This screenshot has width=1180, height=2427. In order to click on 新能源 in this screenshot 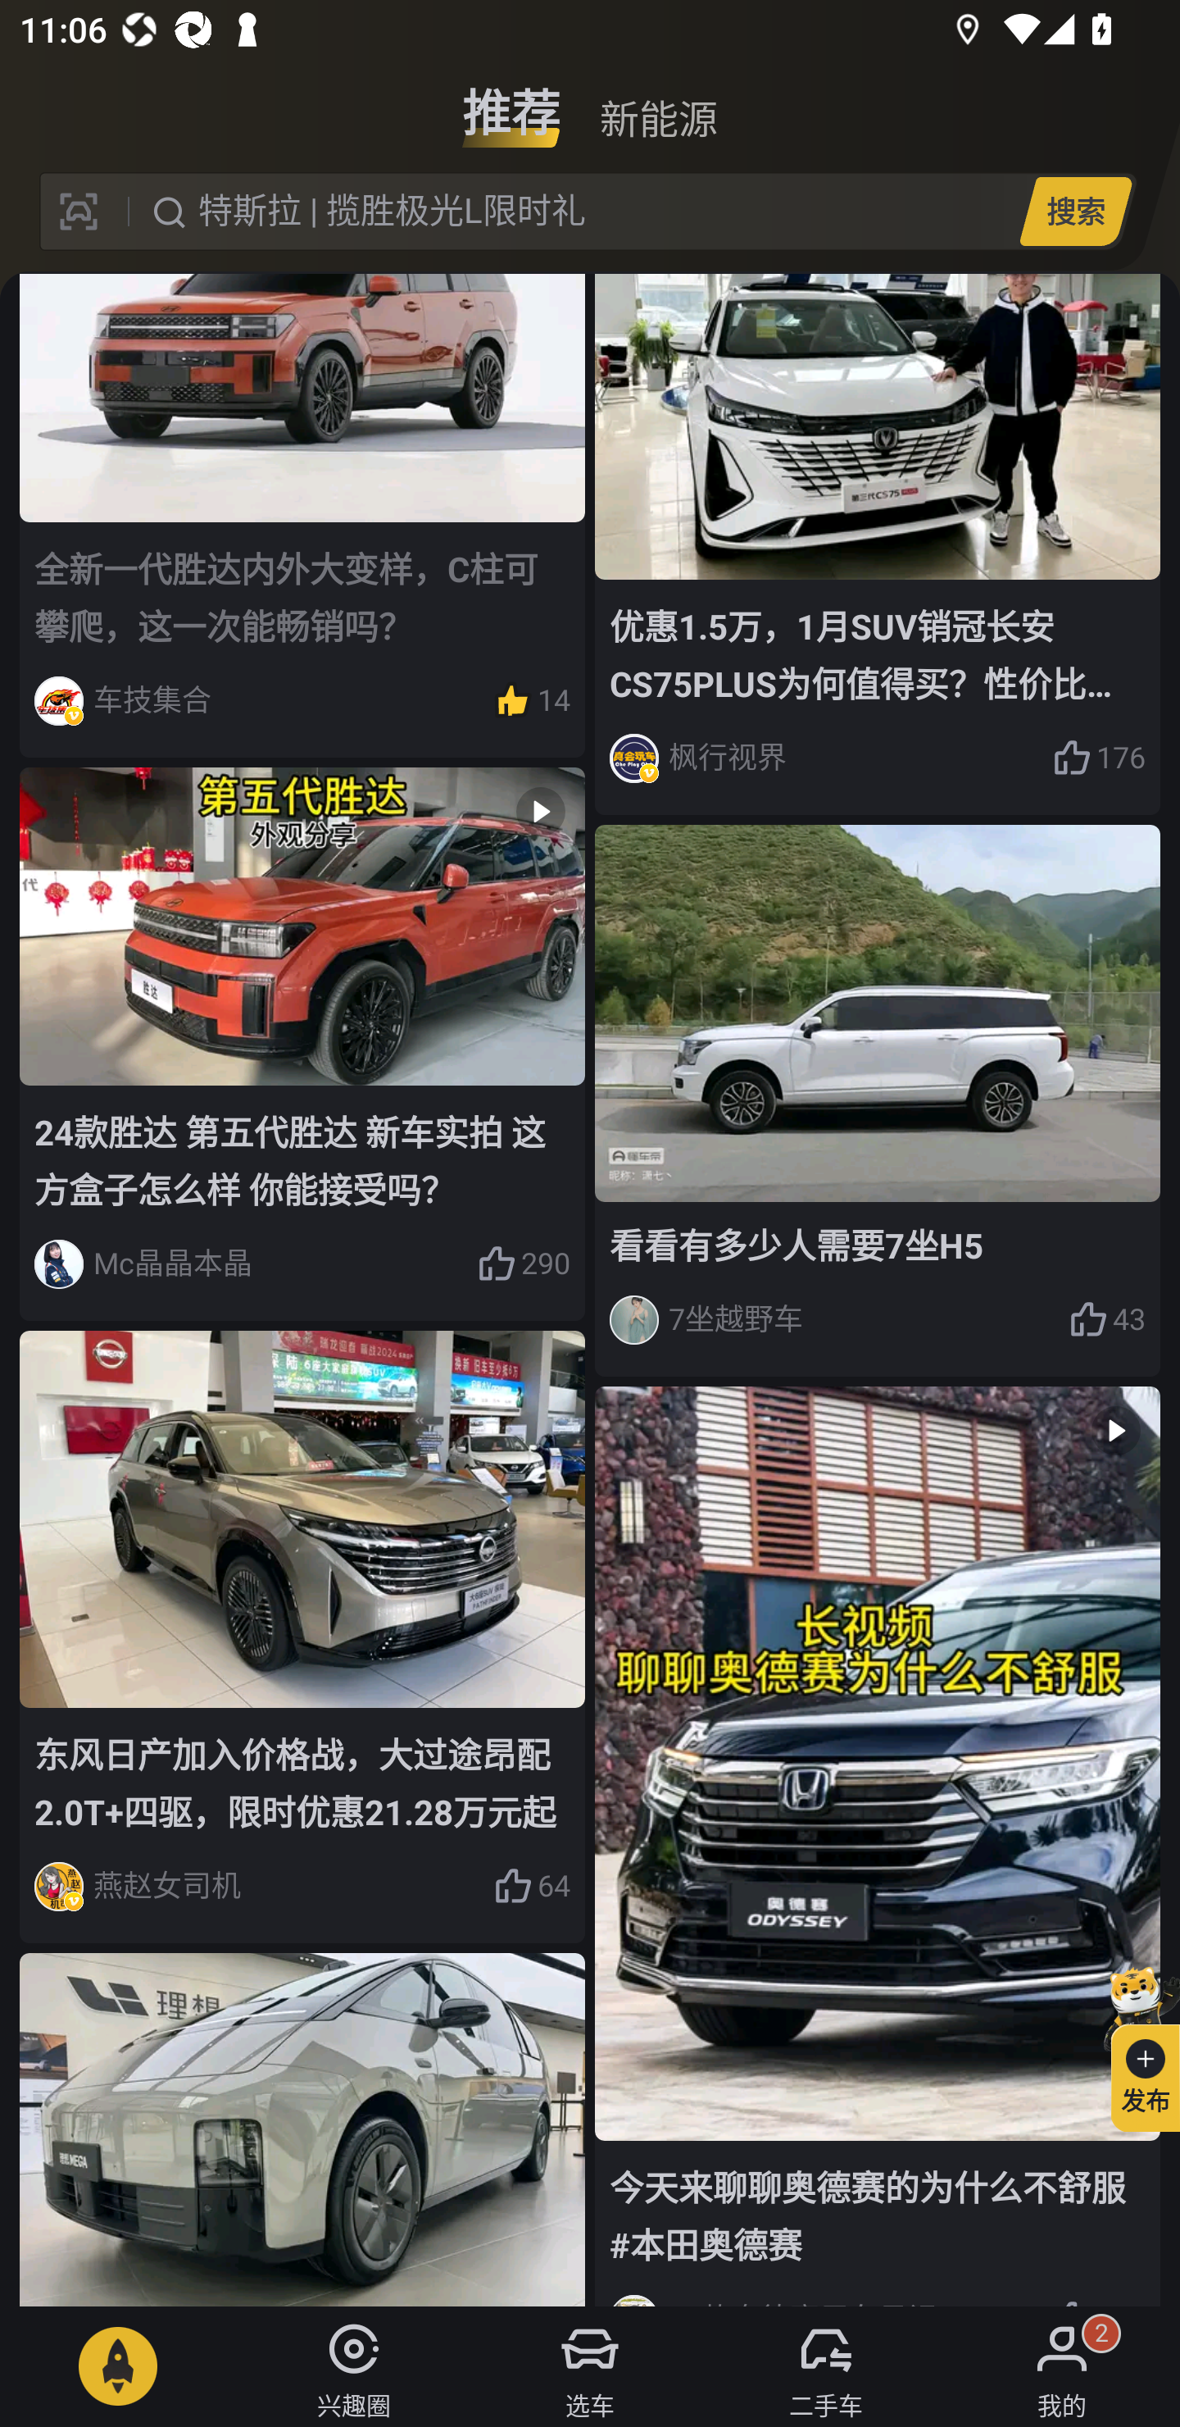, I will do `click(658, 102)`.